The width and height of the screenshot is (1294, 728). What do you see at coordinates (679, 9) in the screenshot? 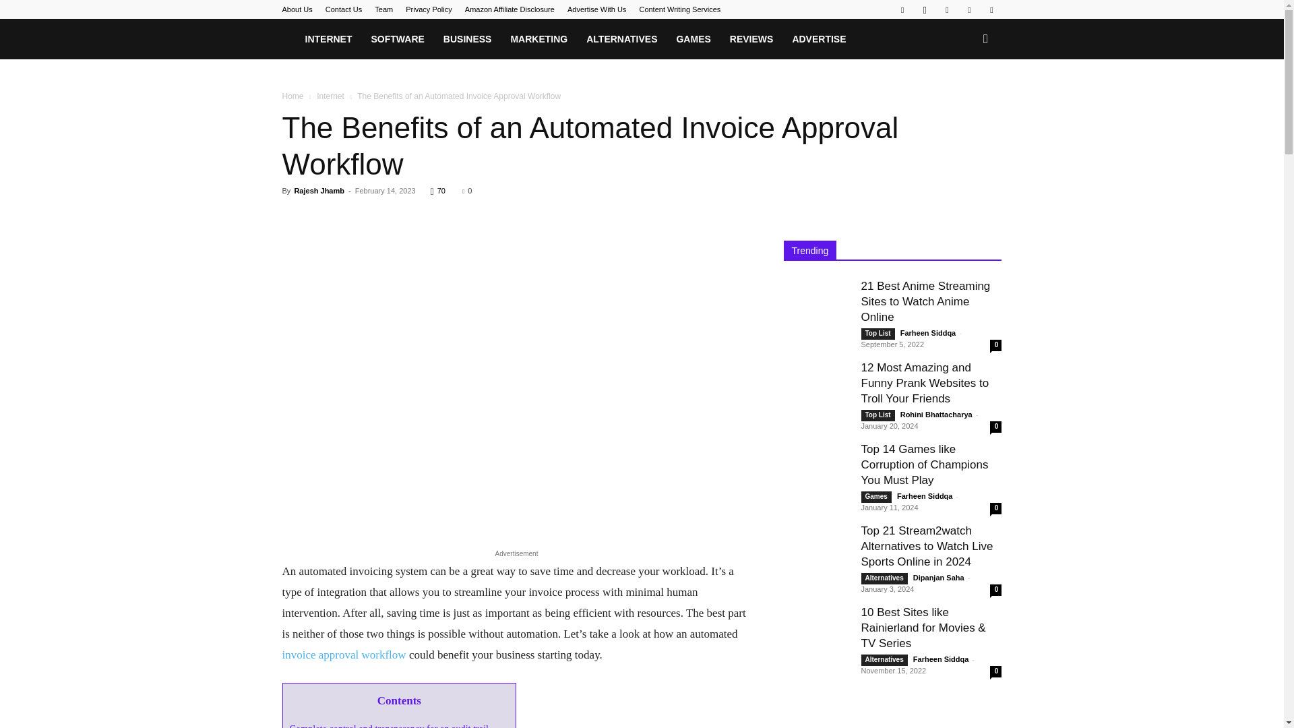
I see `Content Writing Services` at bounding box center [679, 9].